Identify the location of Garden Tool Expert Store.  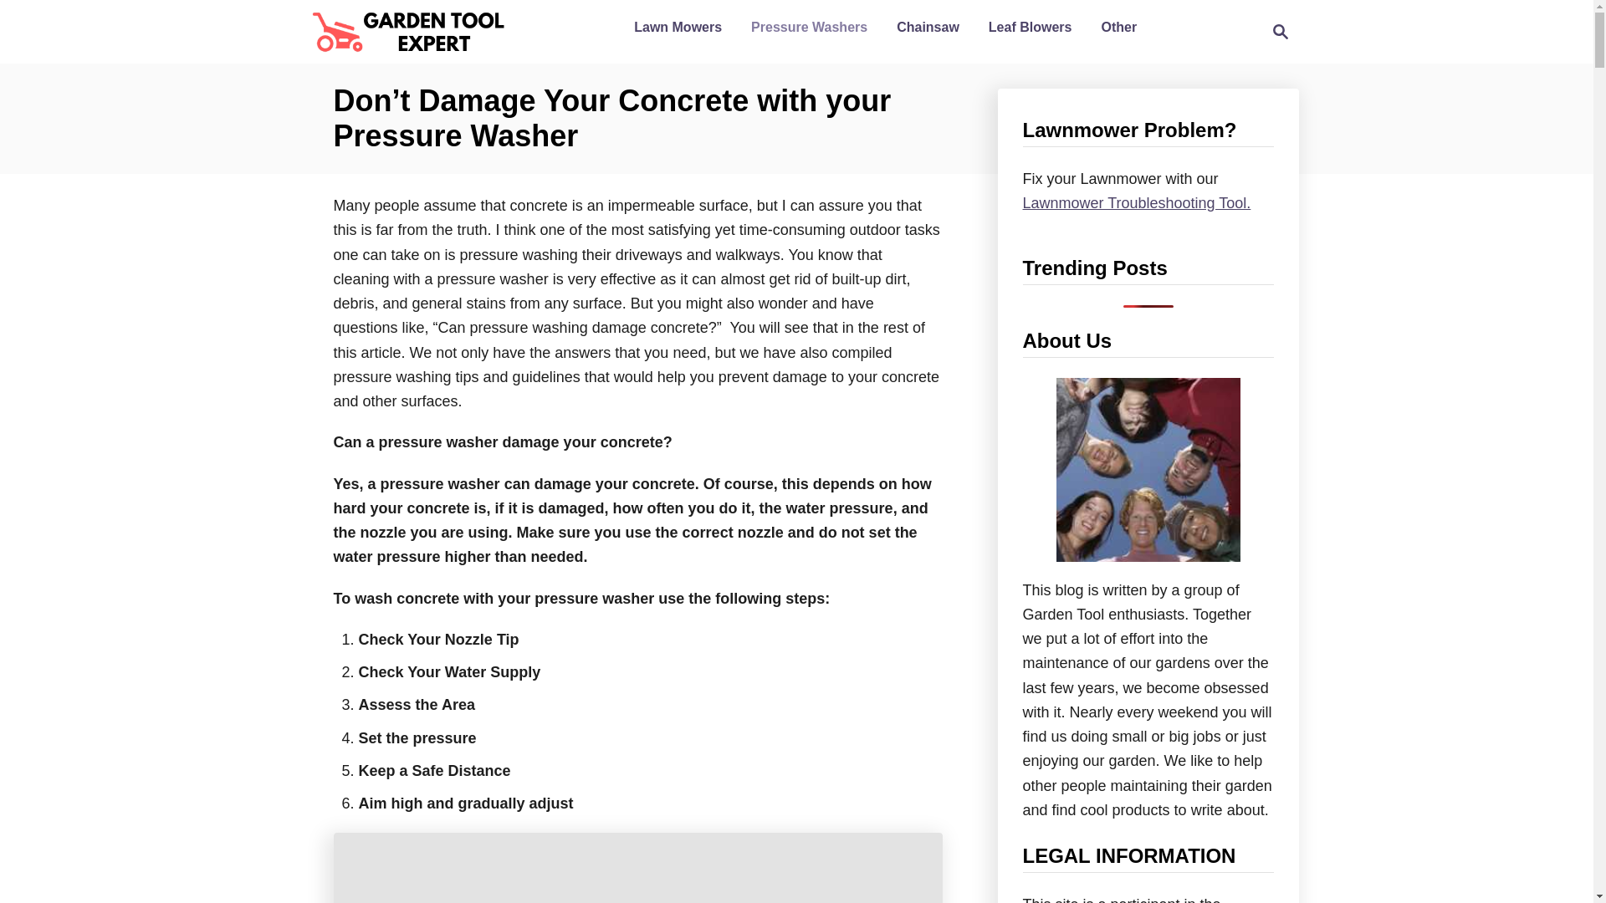
(407, 31).